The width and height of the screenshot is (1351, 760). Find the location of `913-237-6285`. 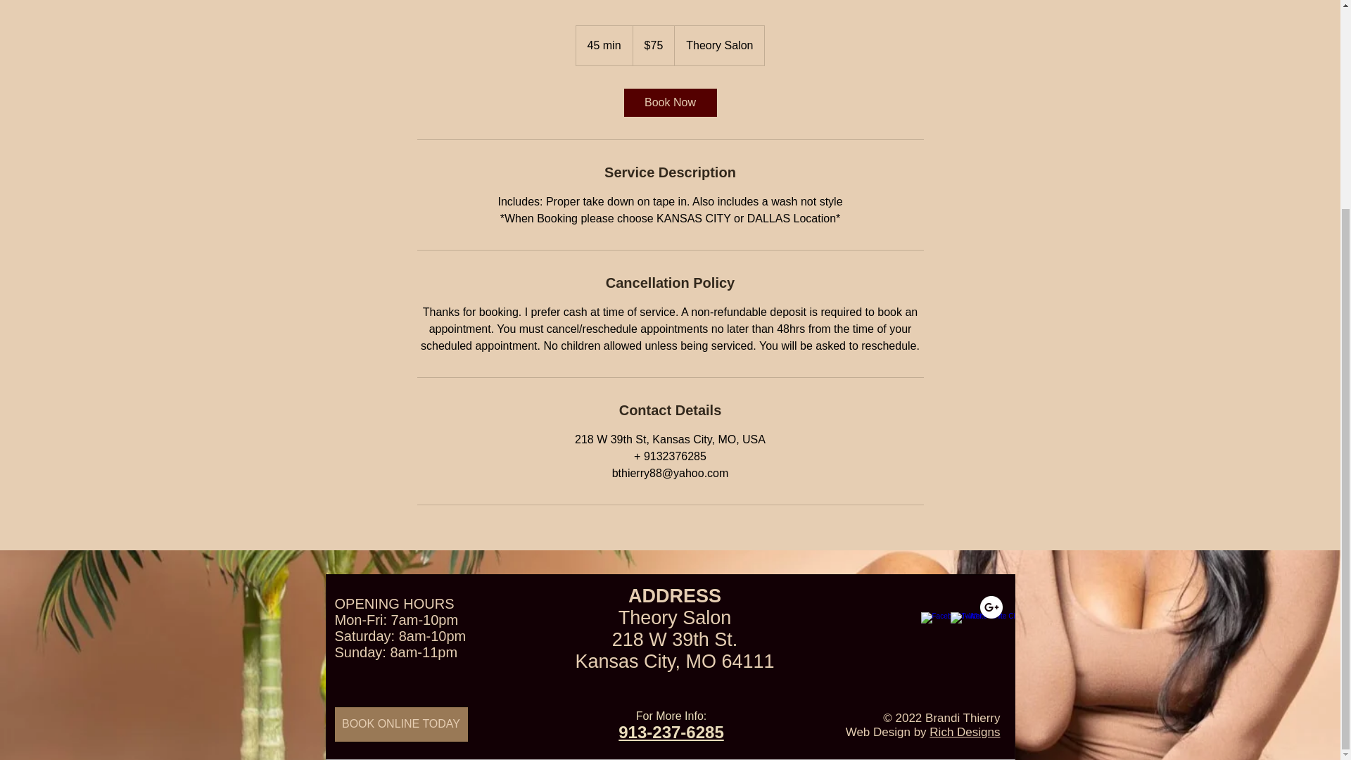

913-237-6285 is located at coordinates (671, 732).